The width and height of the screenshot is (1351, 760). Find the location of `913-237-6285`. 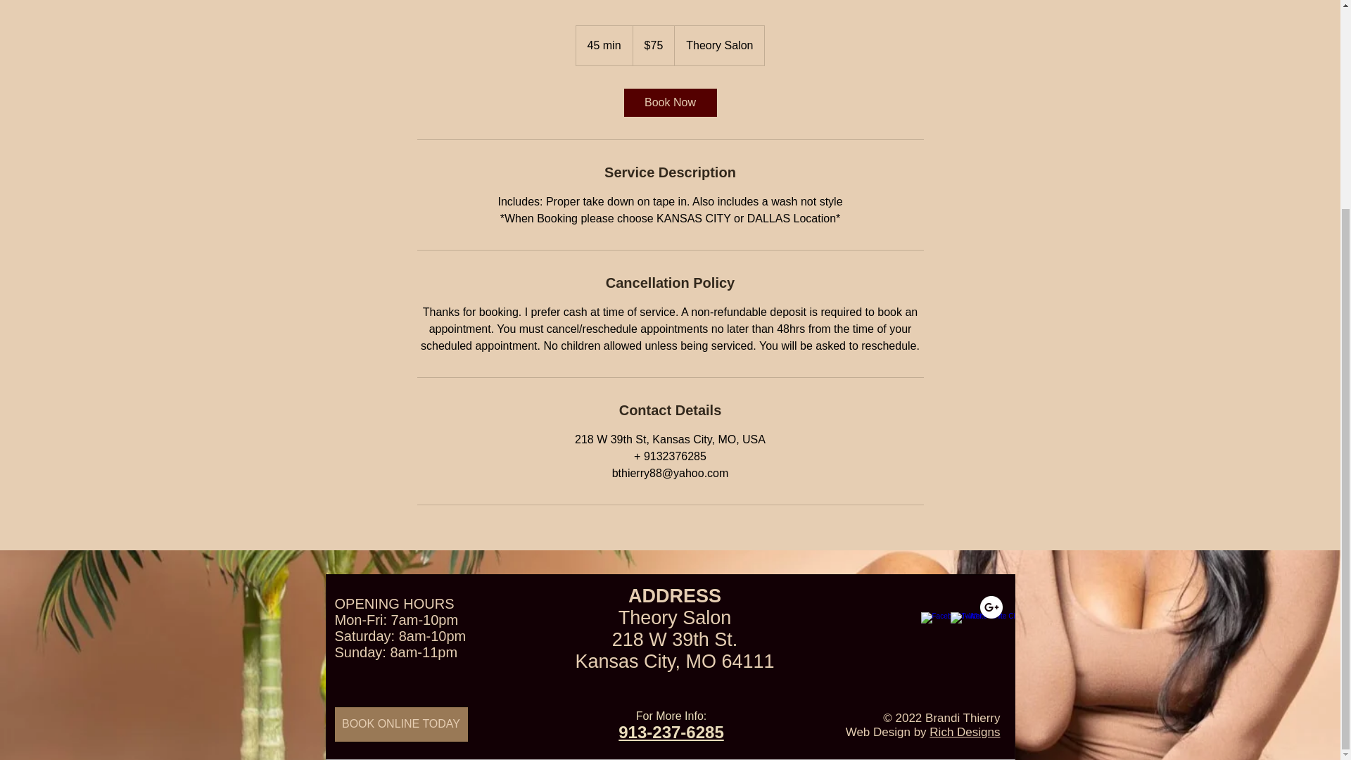

913-237-6285 is located at coordinates (671, 732).